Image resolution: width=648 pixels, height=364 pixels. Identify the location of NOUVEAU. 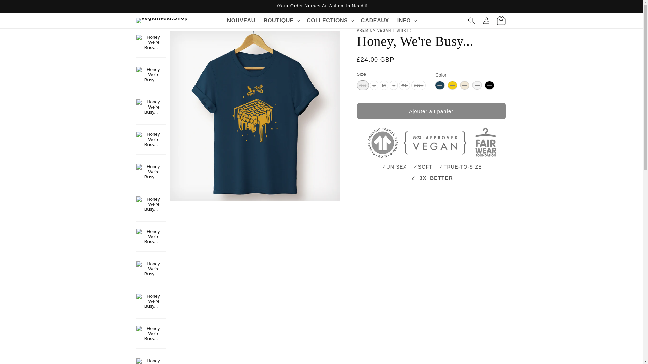
(241, 21).